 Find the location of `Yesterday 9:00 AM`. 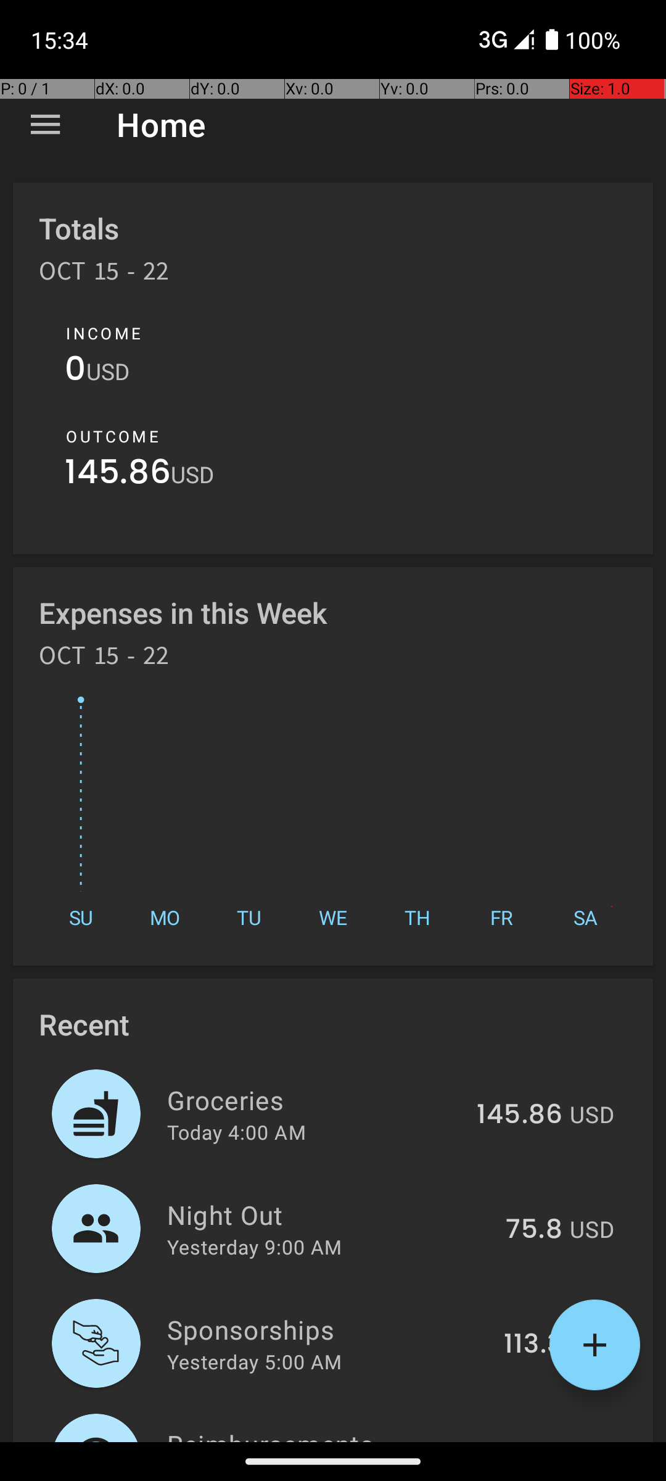

Yesterday 9:00 AM is located at coordinates (254, 1247).